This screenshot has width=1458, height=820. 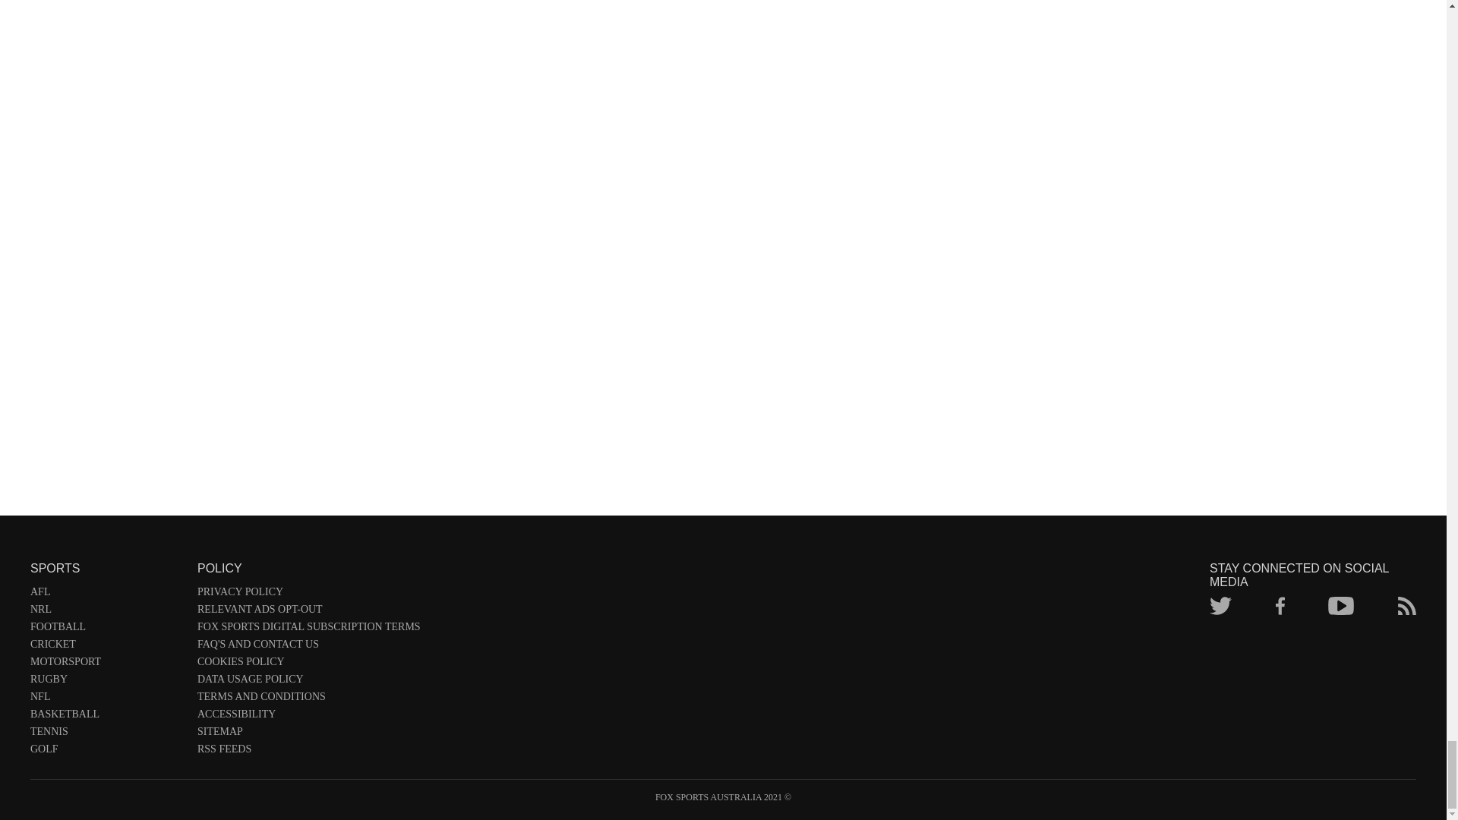 I want to click on FOX SPORTS DIGITAL SUBSCRIPTION TERMS, so click(x=308, y=629).